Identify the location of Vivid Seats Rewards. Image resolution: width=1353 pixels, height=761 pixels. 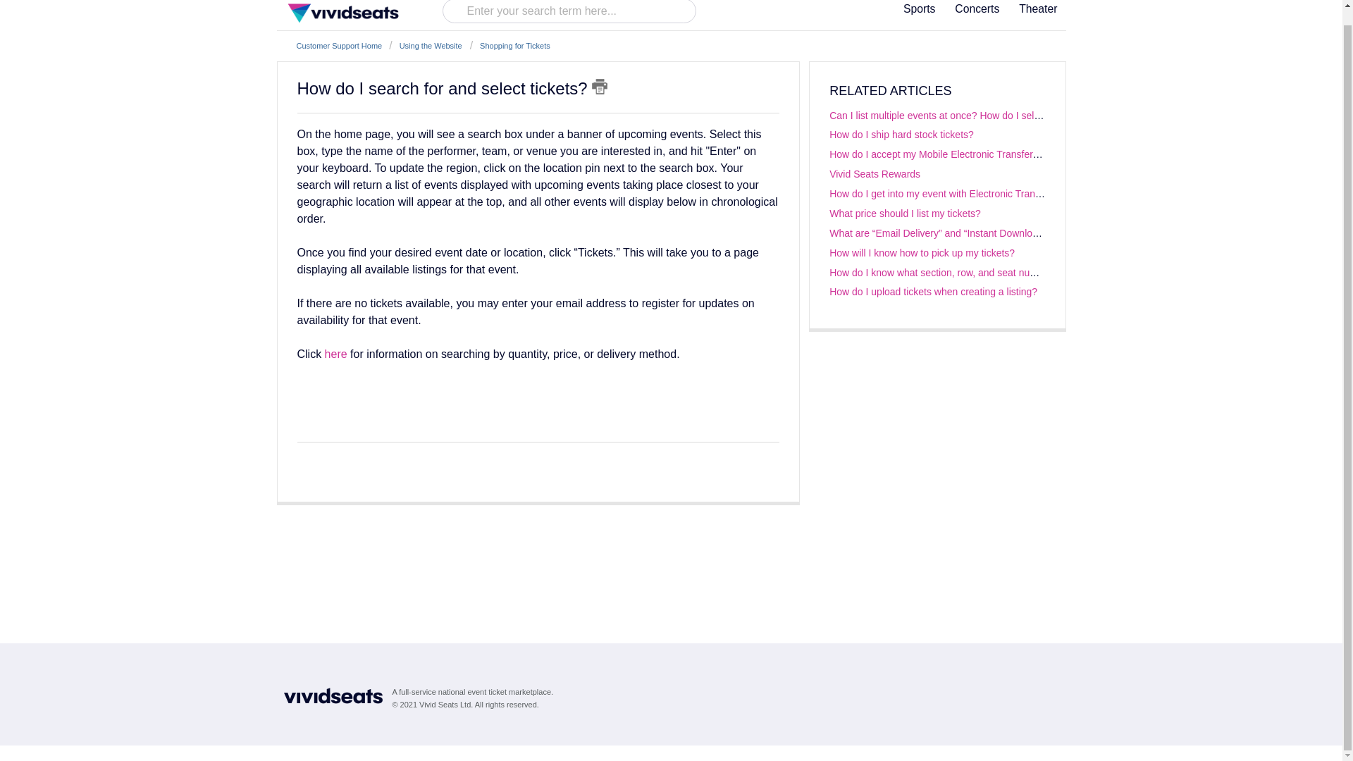
(874, 173).